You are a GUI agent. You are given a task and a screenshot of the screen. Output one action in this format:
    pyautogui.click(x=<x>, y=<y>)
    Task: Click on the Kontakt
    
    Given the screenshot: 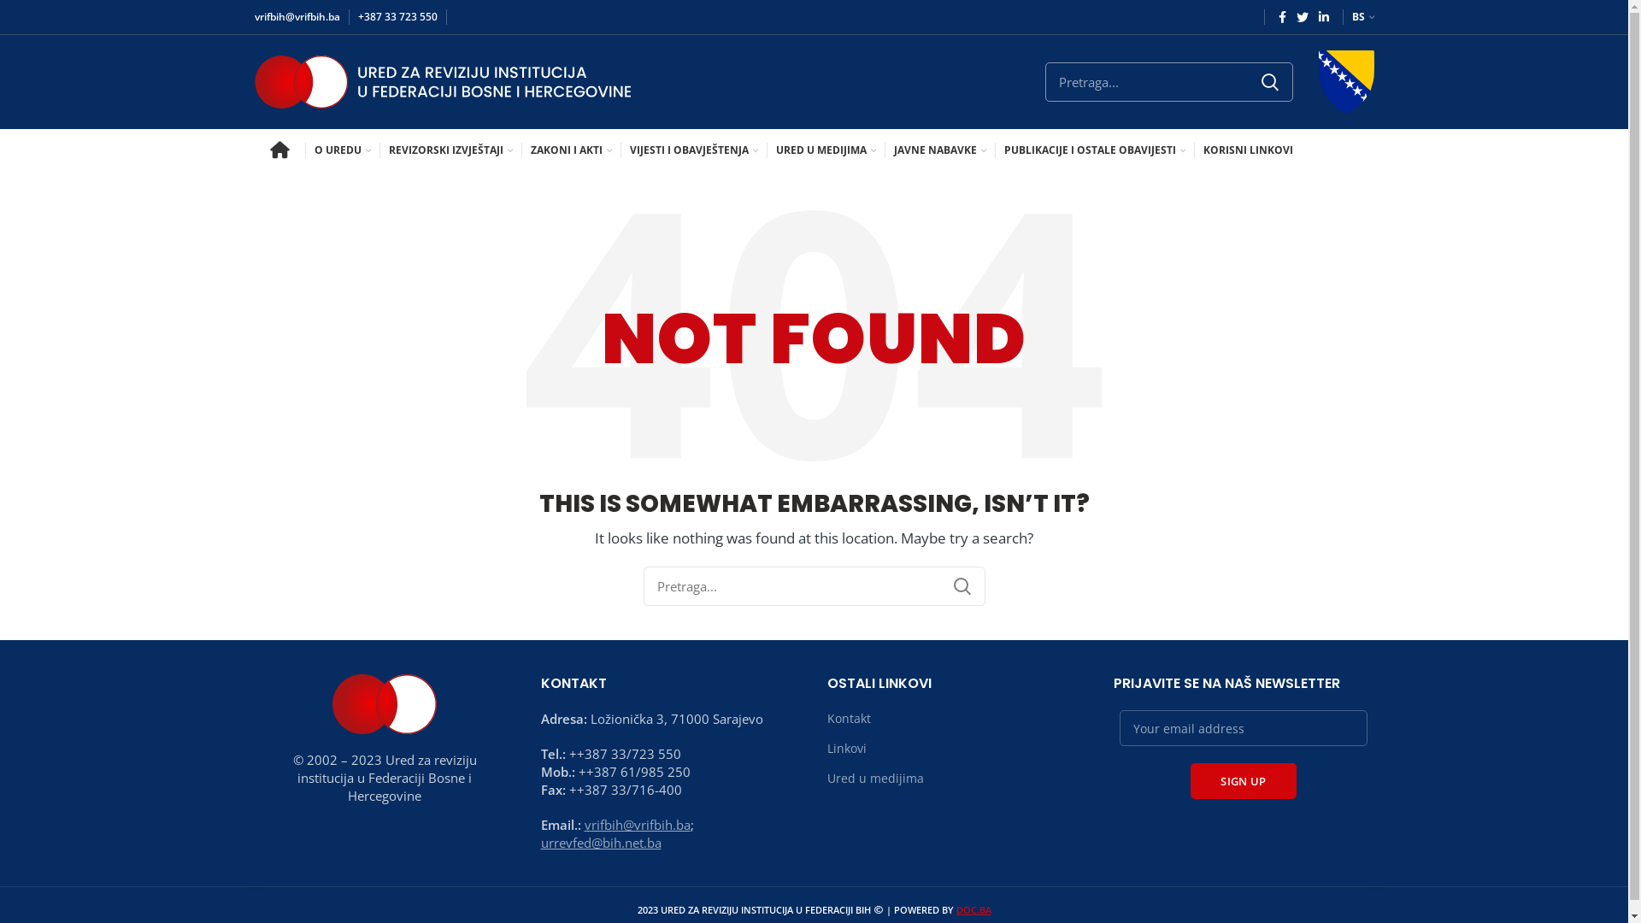 What is the action you would take?
    pyautogui.click(x=850, y=719)
    